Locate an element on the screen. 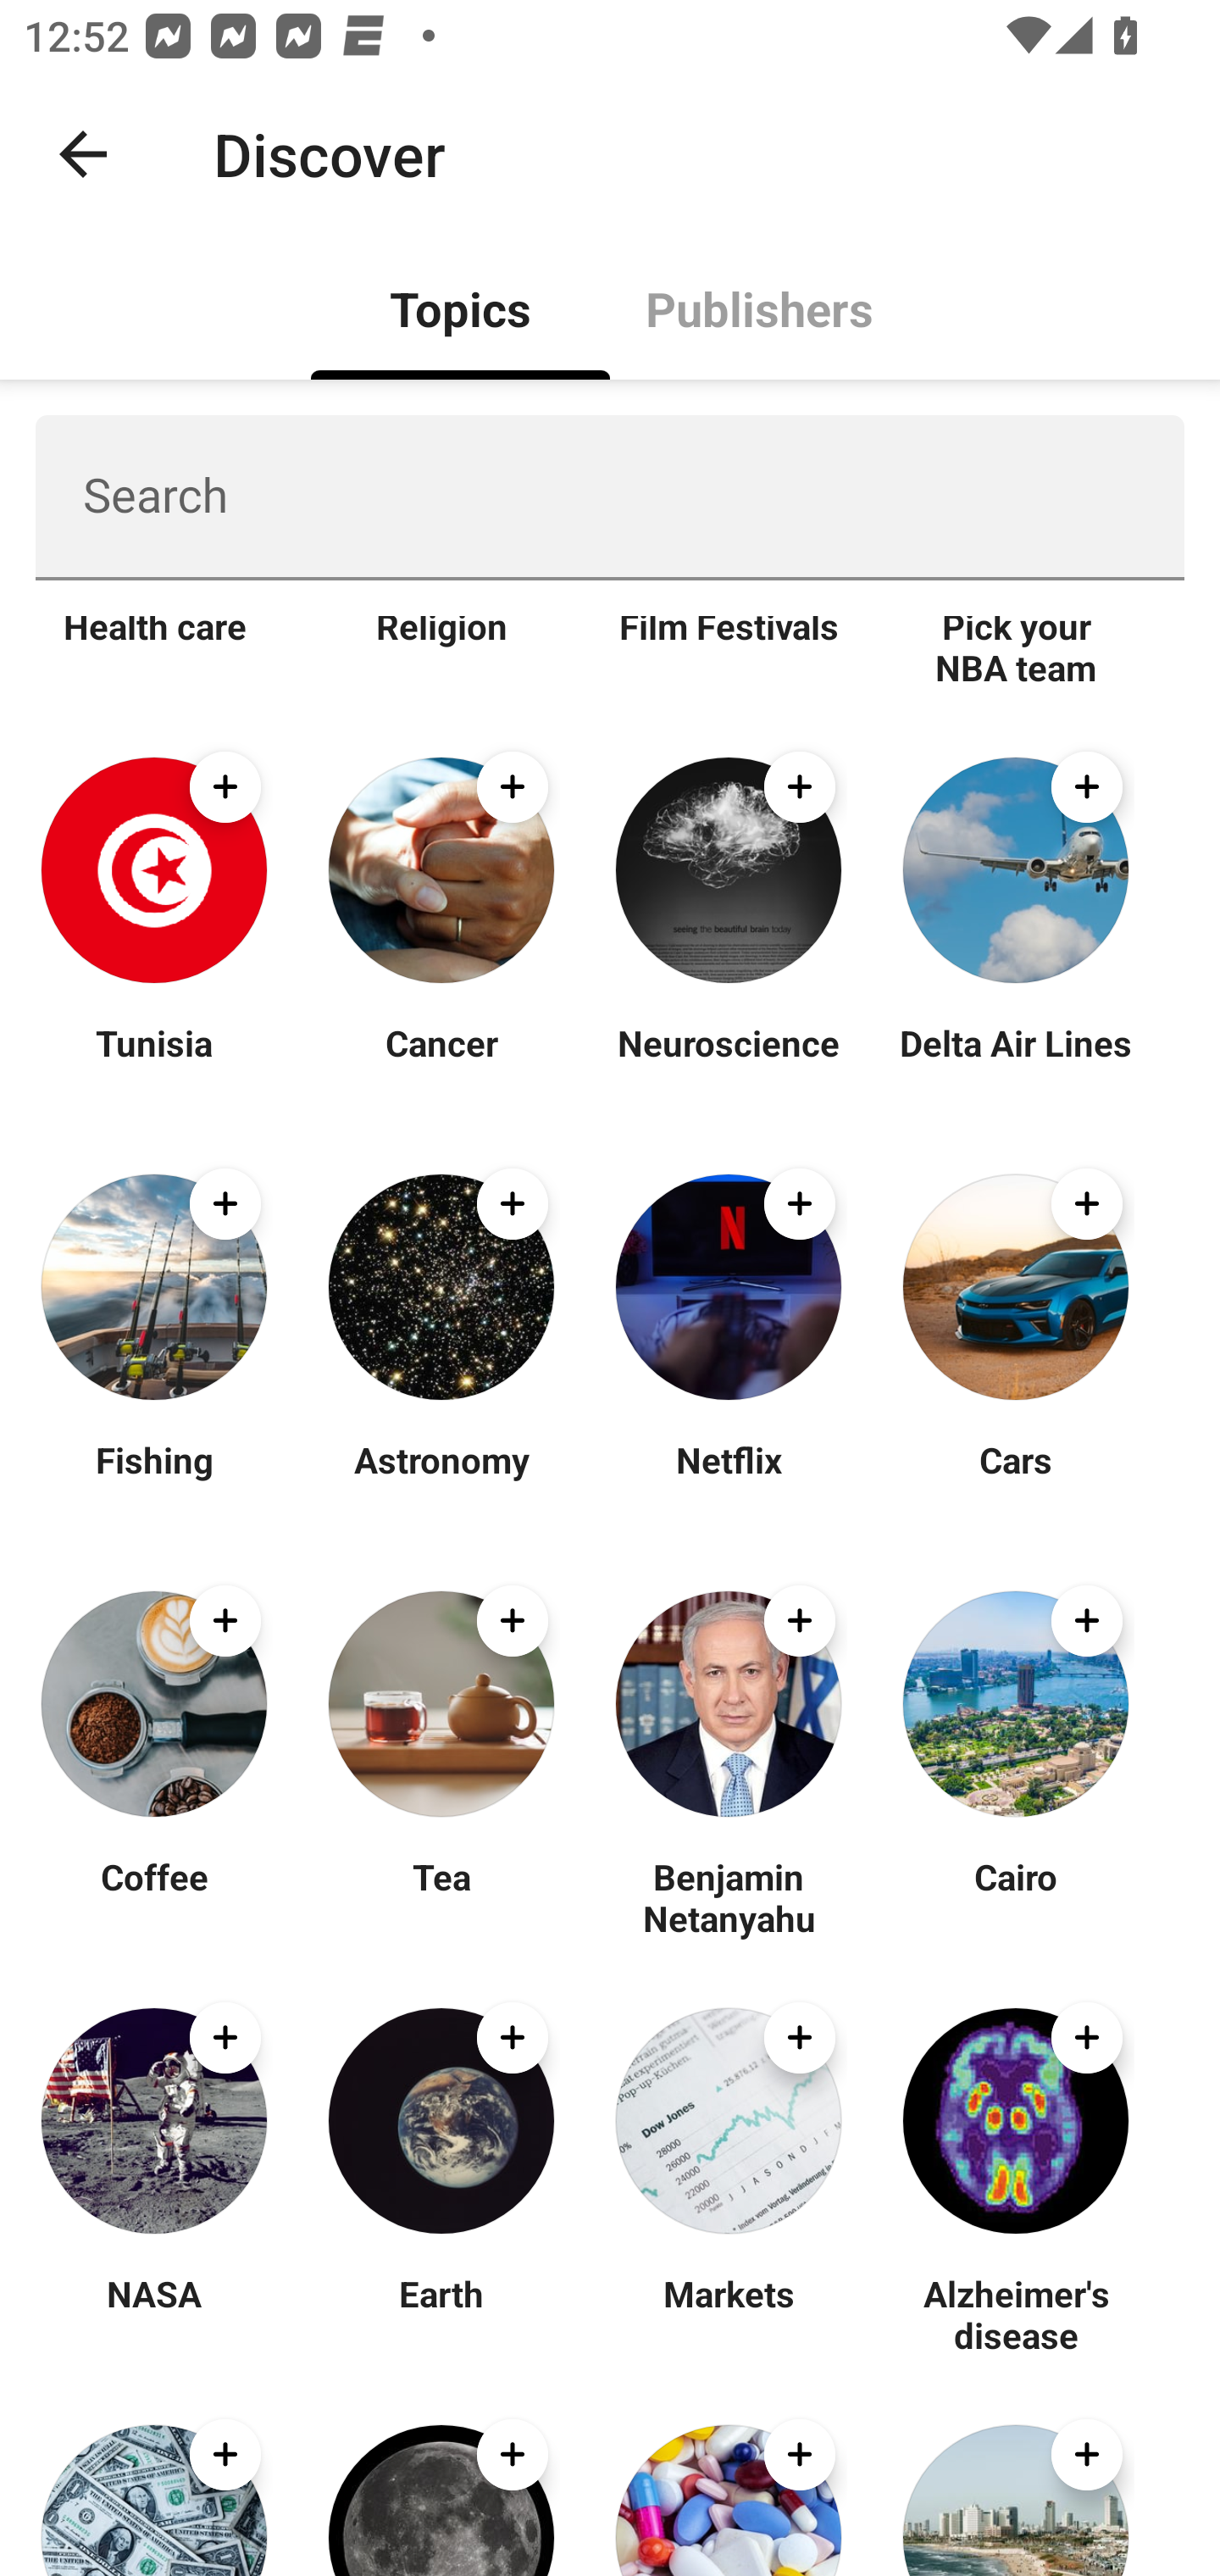  Cancer is located at coordinates (441, 1063).